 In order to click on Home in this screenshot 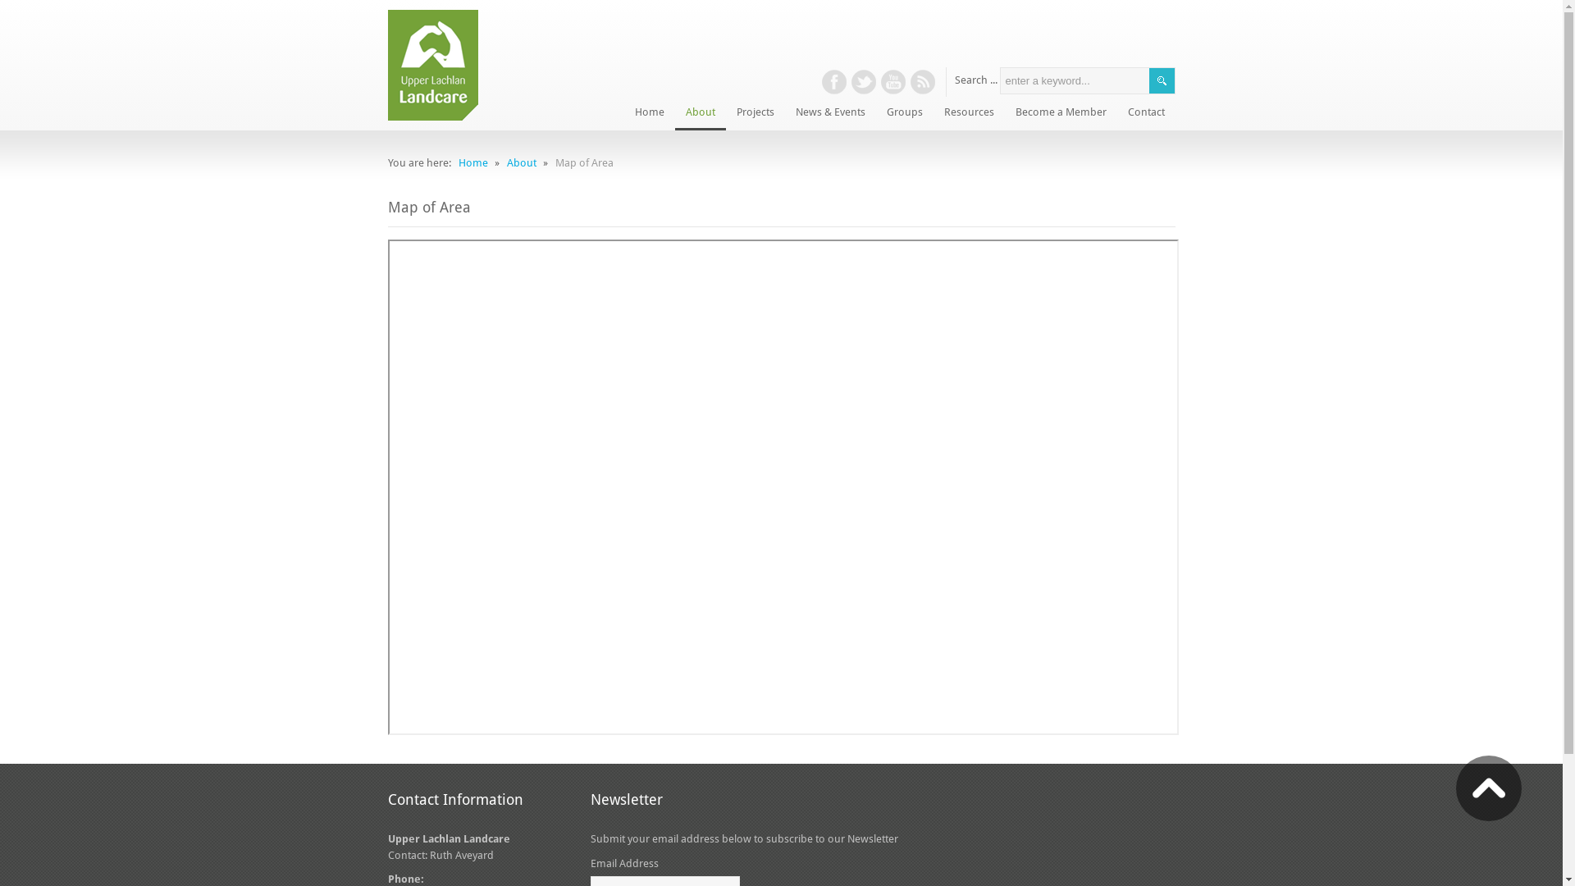, I will do `click(472, 162)`.